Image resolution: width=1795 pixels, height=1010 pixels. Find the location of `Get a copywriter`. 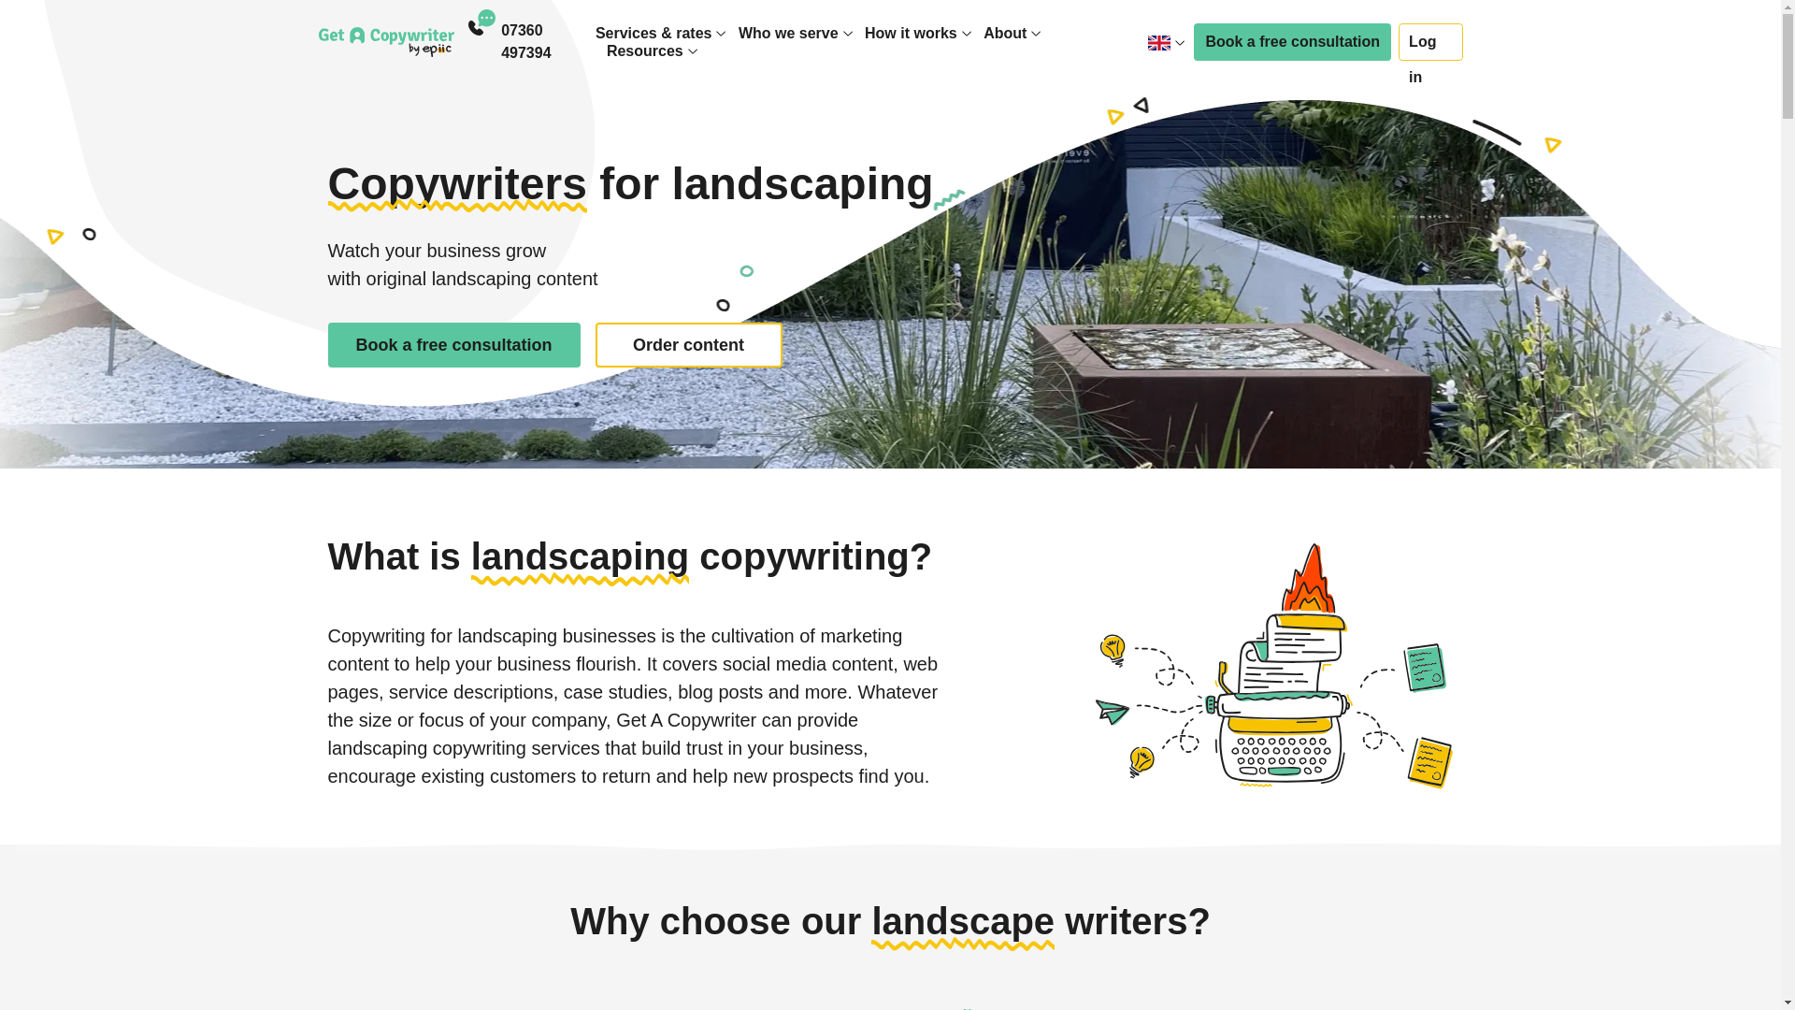

Get a copywriter is located at coordinates (385, 41).